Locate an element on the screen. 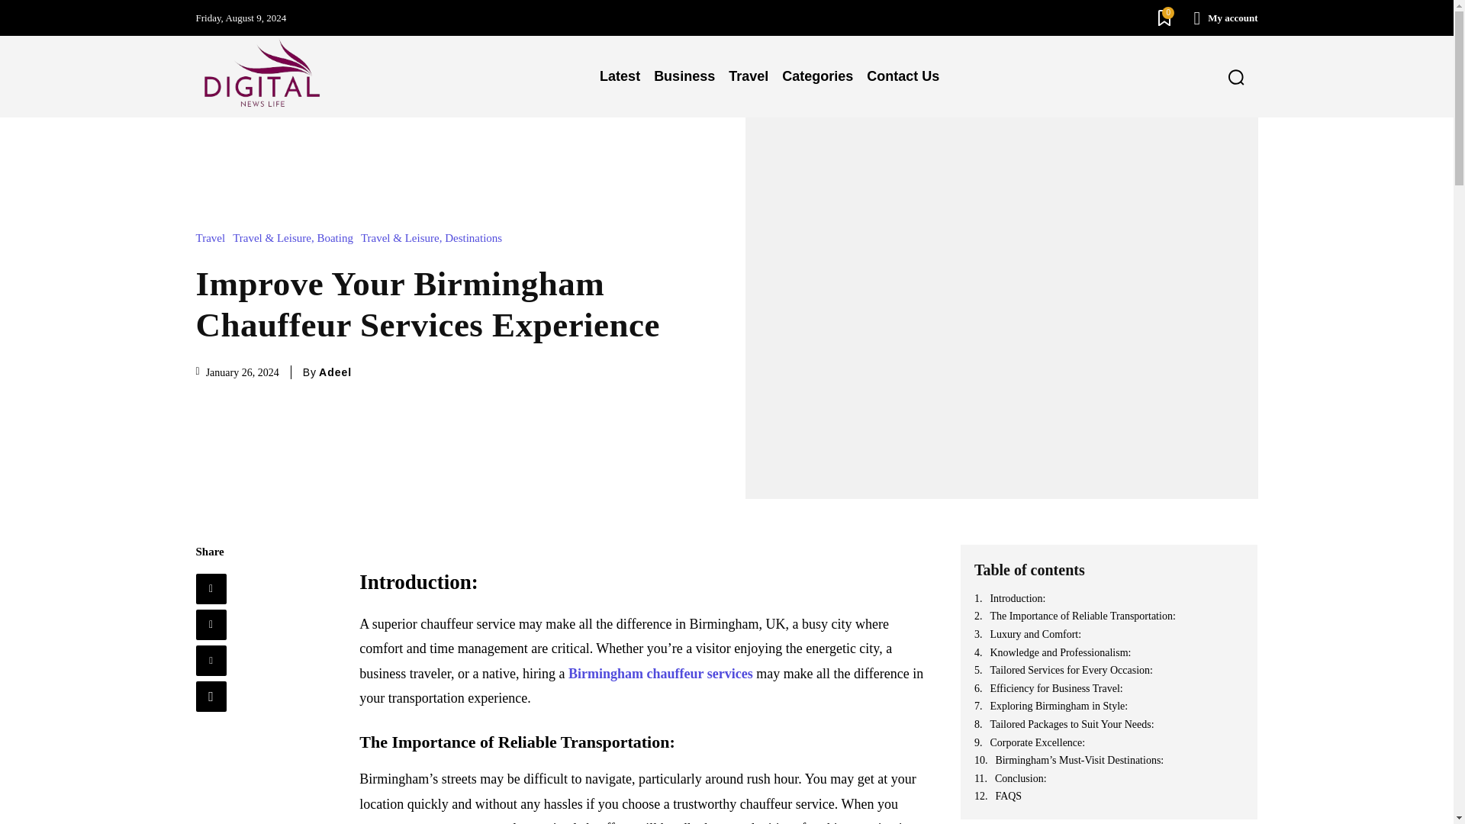  Categories is located at coordinates (817, 76).